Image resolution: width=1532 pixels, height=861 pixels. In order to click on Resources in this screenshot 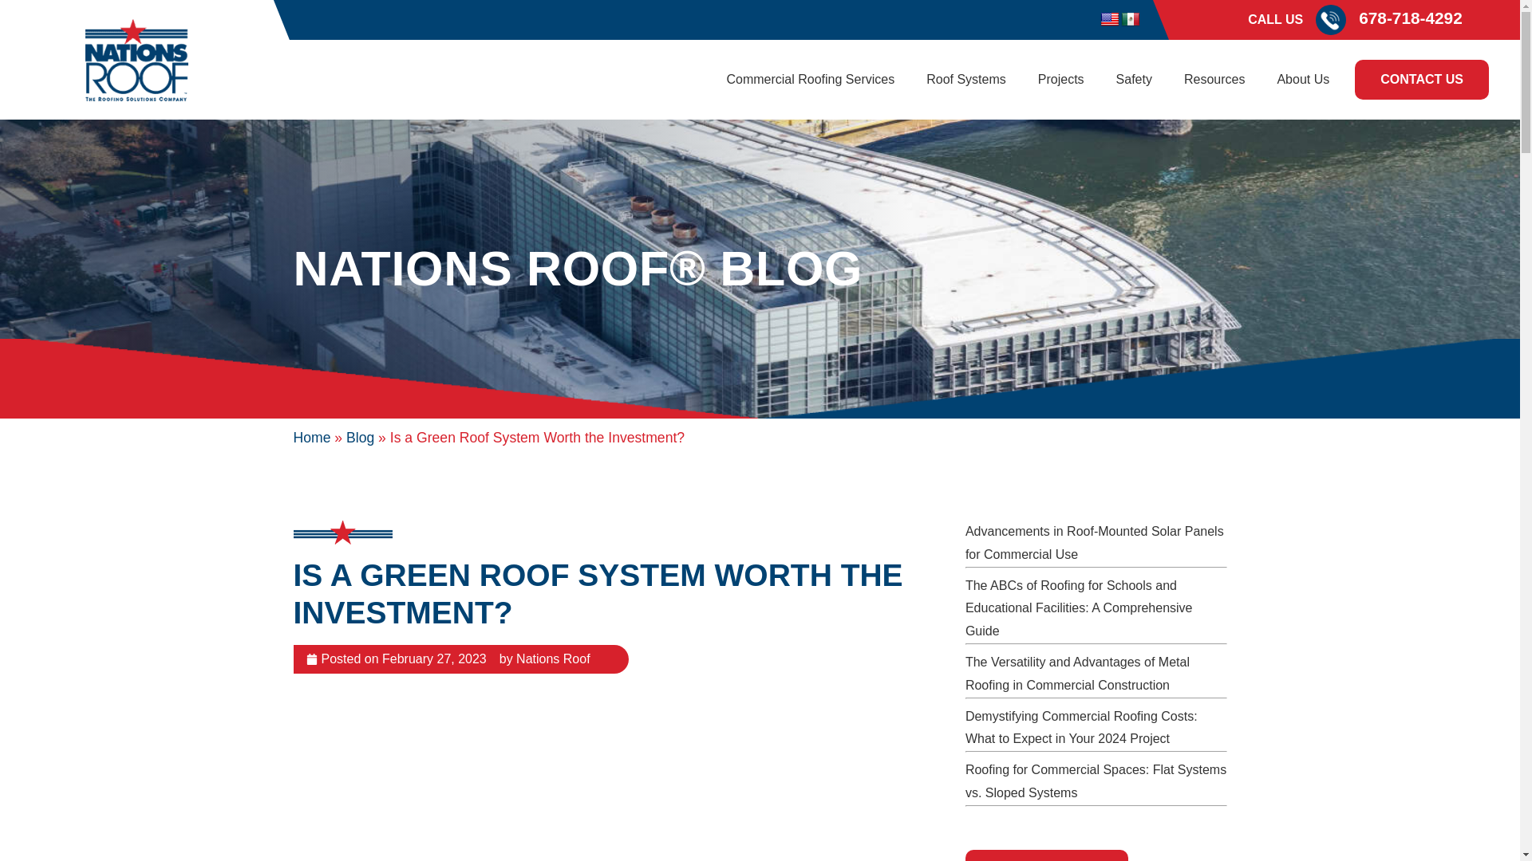, I will do `click(1214, 80)`.